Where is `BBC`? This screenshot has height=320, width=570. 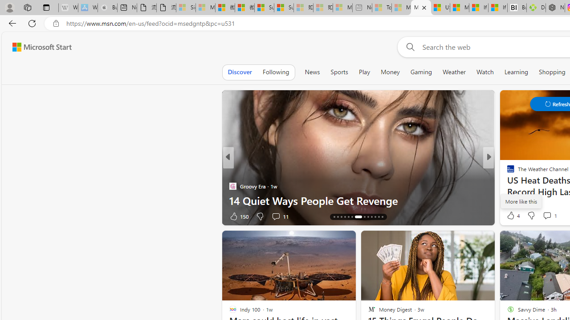
BBC is located at coordinates (507, 172).